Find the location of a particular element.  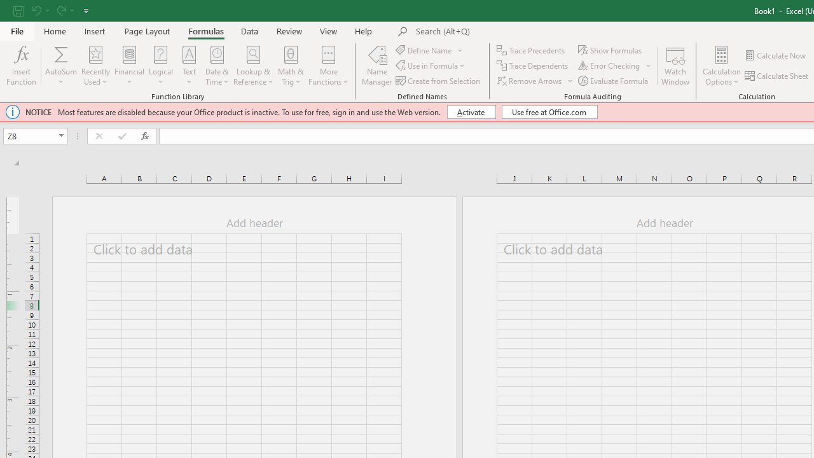

Watch Window is located at coordinates (675, 65).